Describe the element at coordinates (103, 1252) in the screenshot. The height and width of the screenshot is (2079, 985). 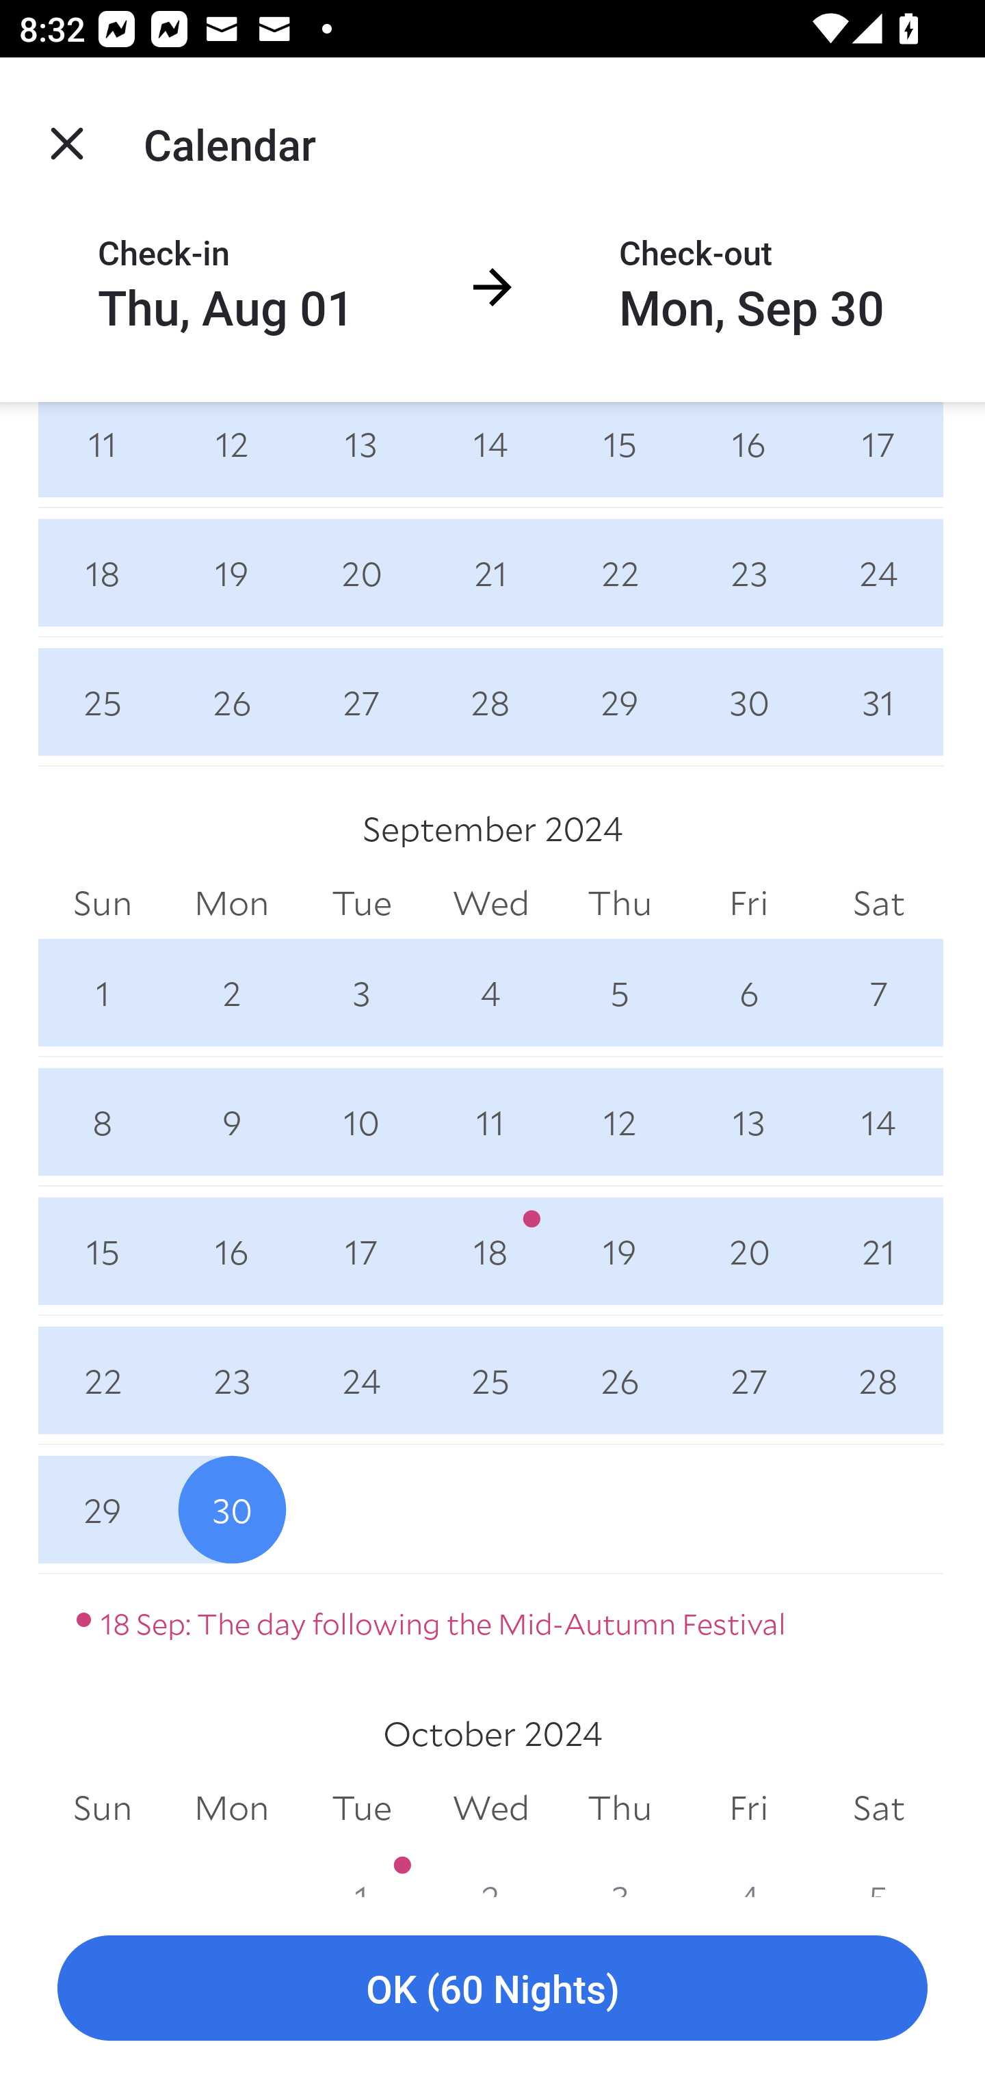
I see `15 15 September 2024` at that location.